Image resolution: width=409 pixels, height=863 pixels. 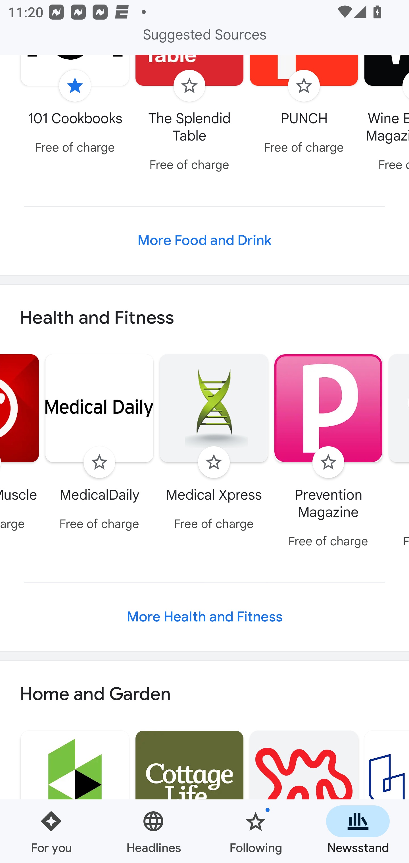 I want to click on For you, so click(x=51, y=831).